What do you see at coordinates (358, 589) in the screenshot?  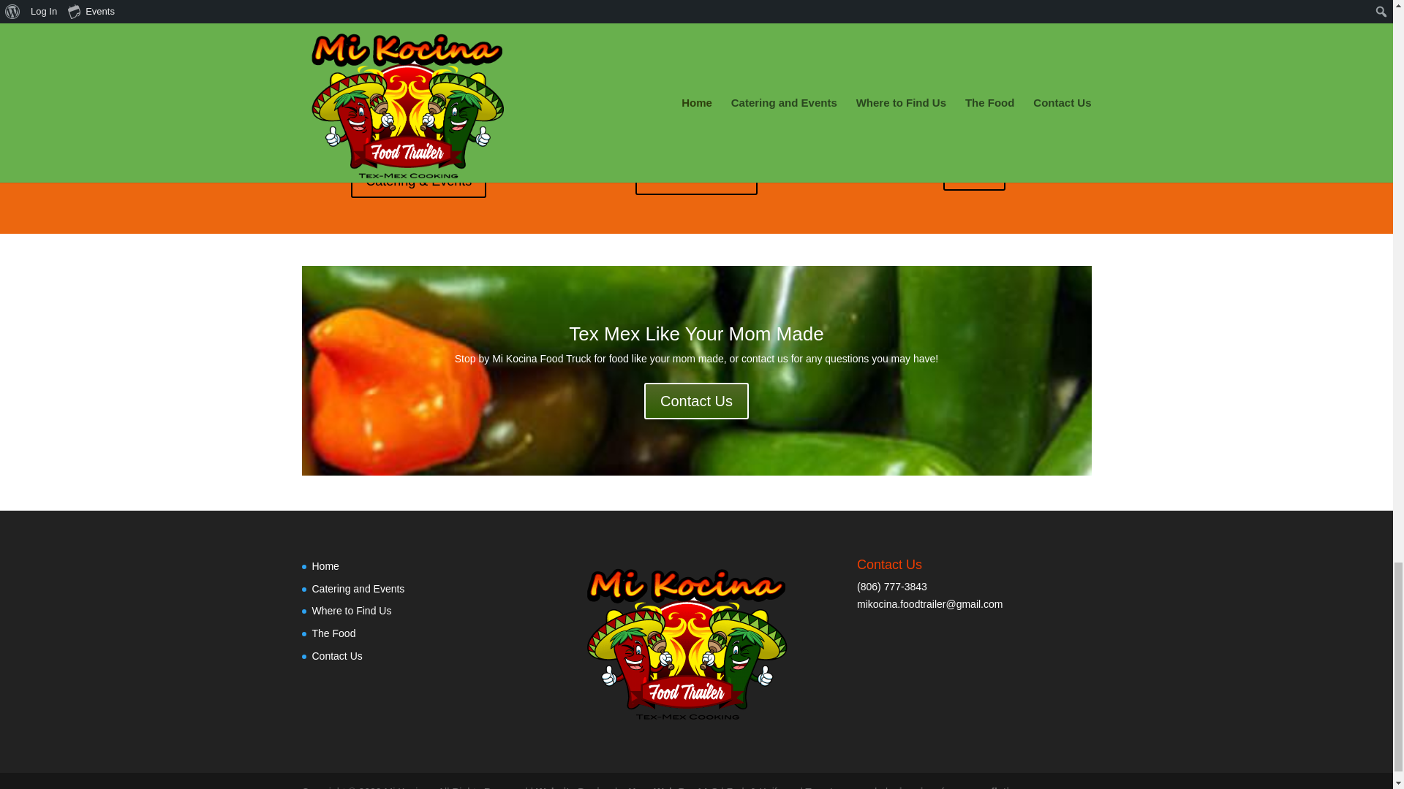 I see `Catering and Events` at bounding box center [358, 589].